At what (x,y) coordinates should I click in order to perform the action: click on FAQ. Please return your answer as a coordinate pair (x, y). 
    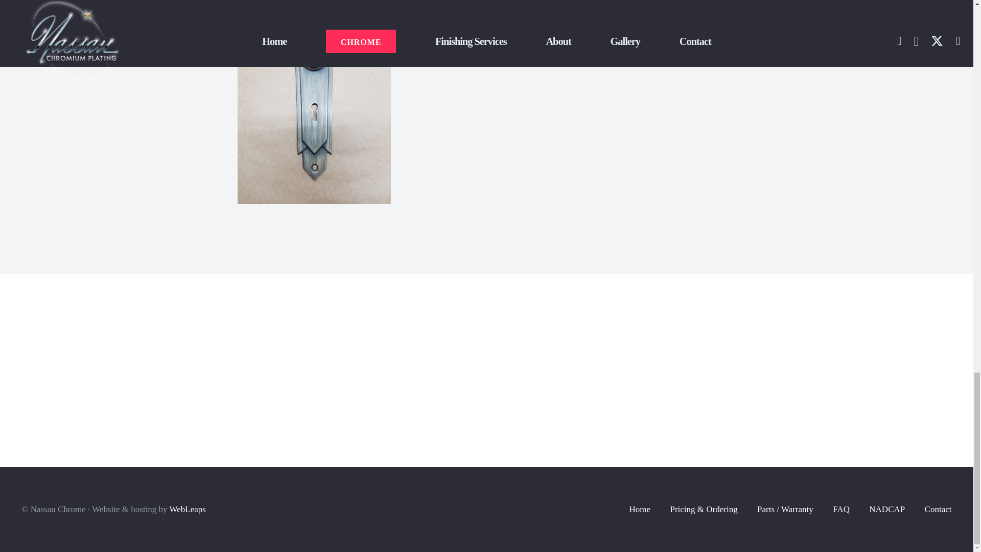
    Looking at the image, I should click on (841, 509).